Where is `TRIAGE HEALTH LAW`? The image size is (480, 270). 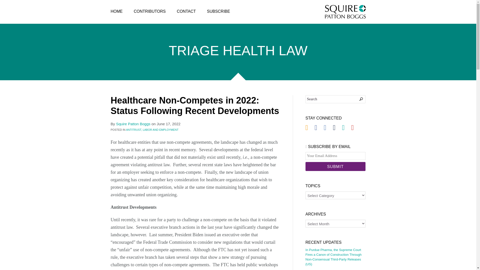 TRIAGE HEALTH LAW is located at coordinates (238, 52).